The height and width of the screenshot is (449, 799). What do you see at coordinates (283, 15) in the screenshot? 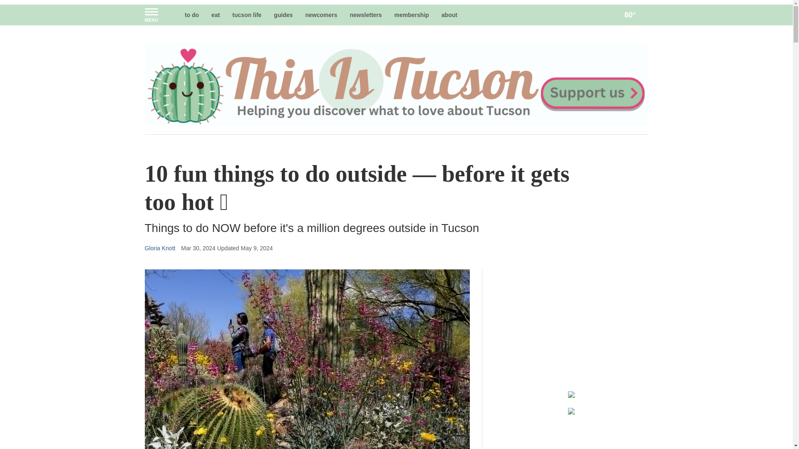
I see `guides` at bounding box center [283, 15].